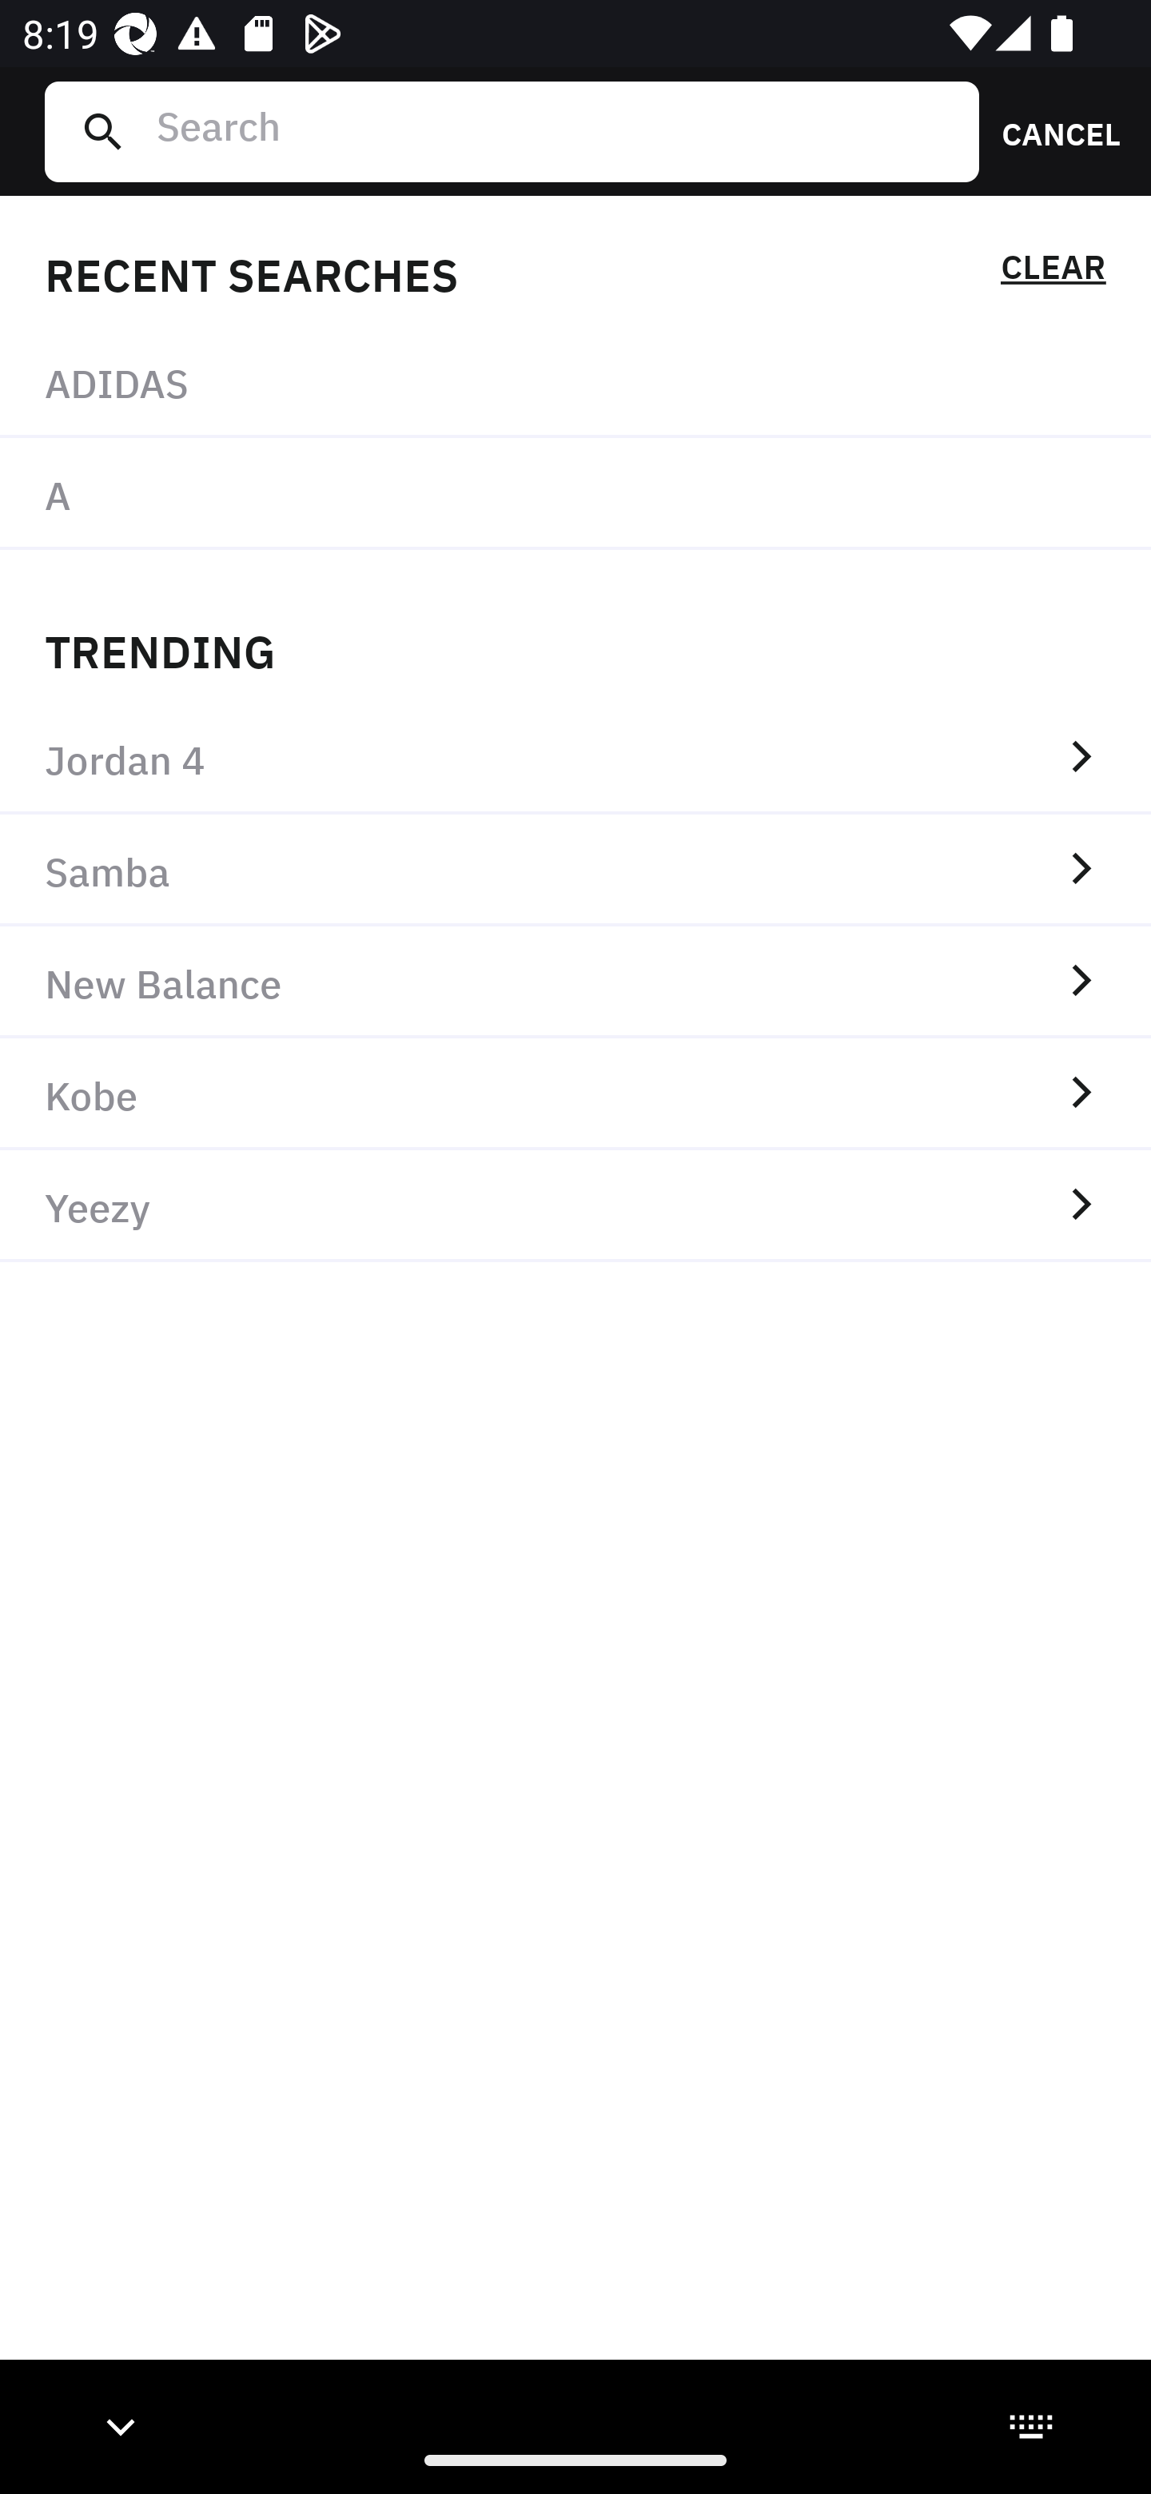 The height and width of the screenshot is (2494, 1151). Describe the element at coordinates (575, 981) in the screenshot. I see `New Balance ` at that location.